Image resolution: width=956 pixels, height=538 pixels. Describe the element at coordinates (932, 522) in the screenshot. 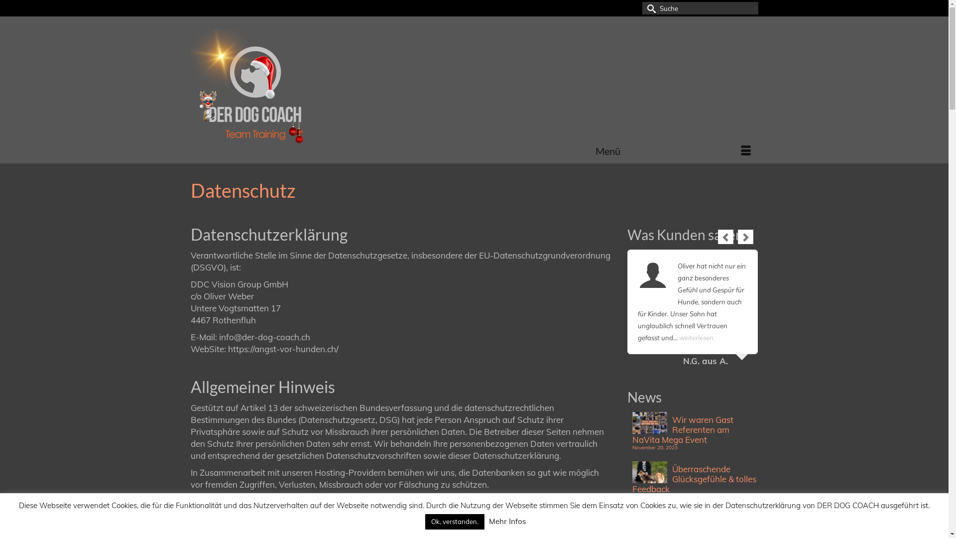

I see `DOWN` at that location.